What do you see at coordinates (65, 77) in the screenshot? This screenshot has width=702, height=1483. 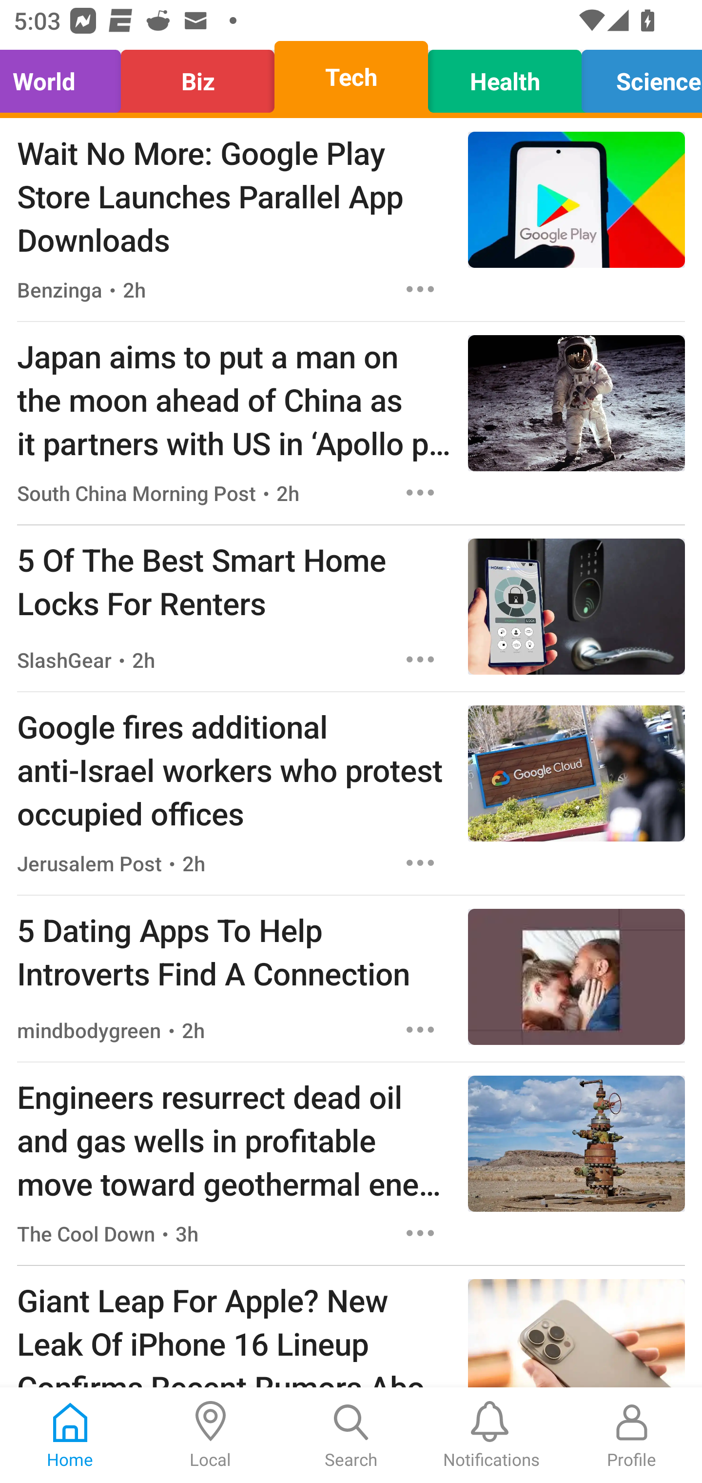 I see `World` at bounding box center [65, 77].